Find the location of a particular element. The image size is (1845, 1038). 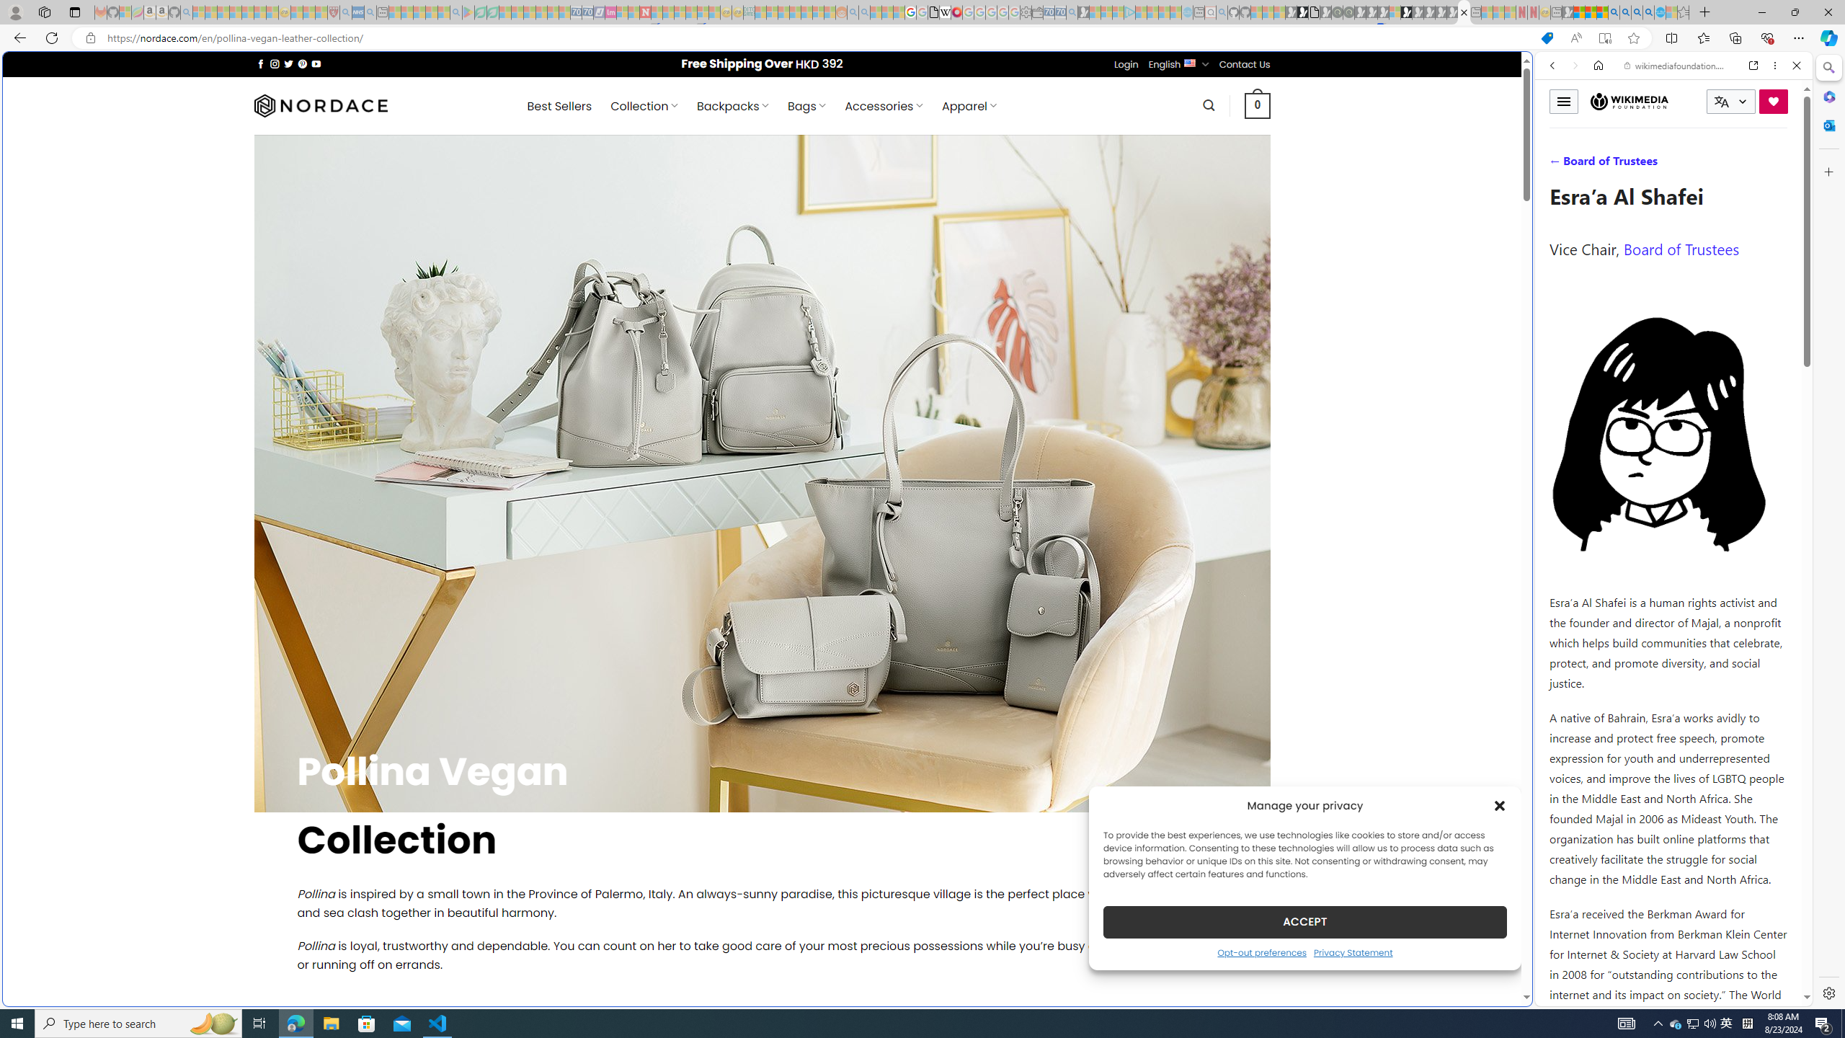

Pets - MSN - Sleeping is located at coordinates (431, 12).